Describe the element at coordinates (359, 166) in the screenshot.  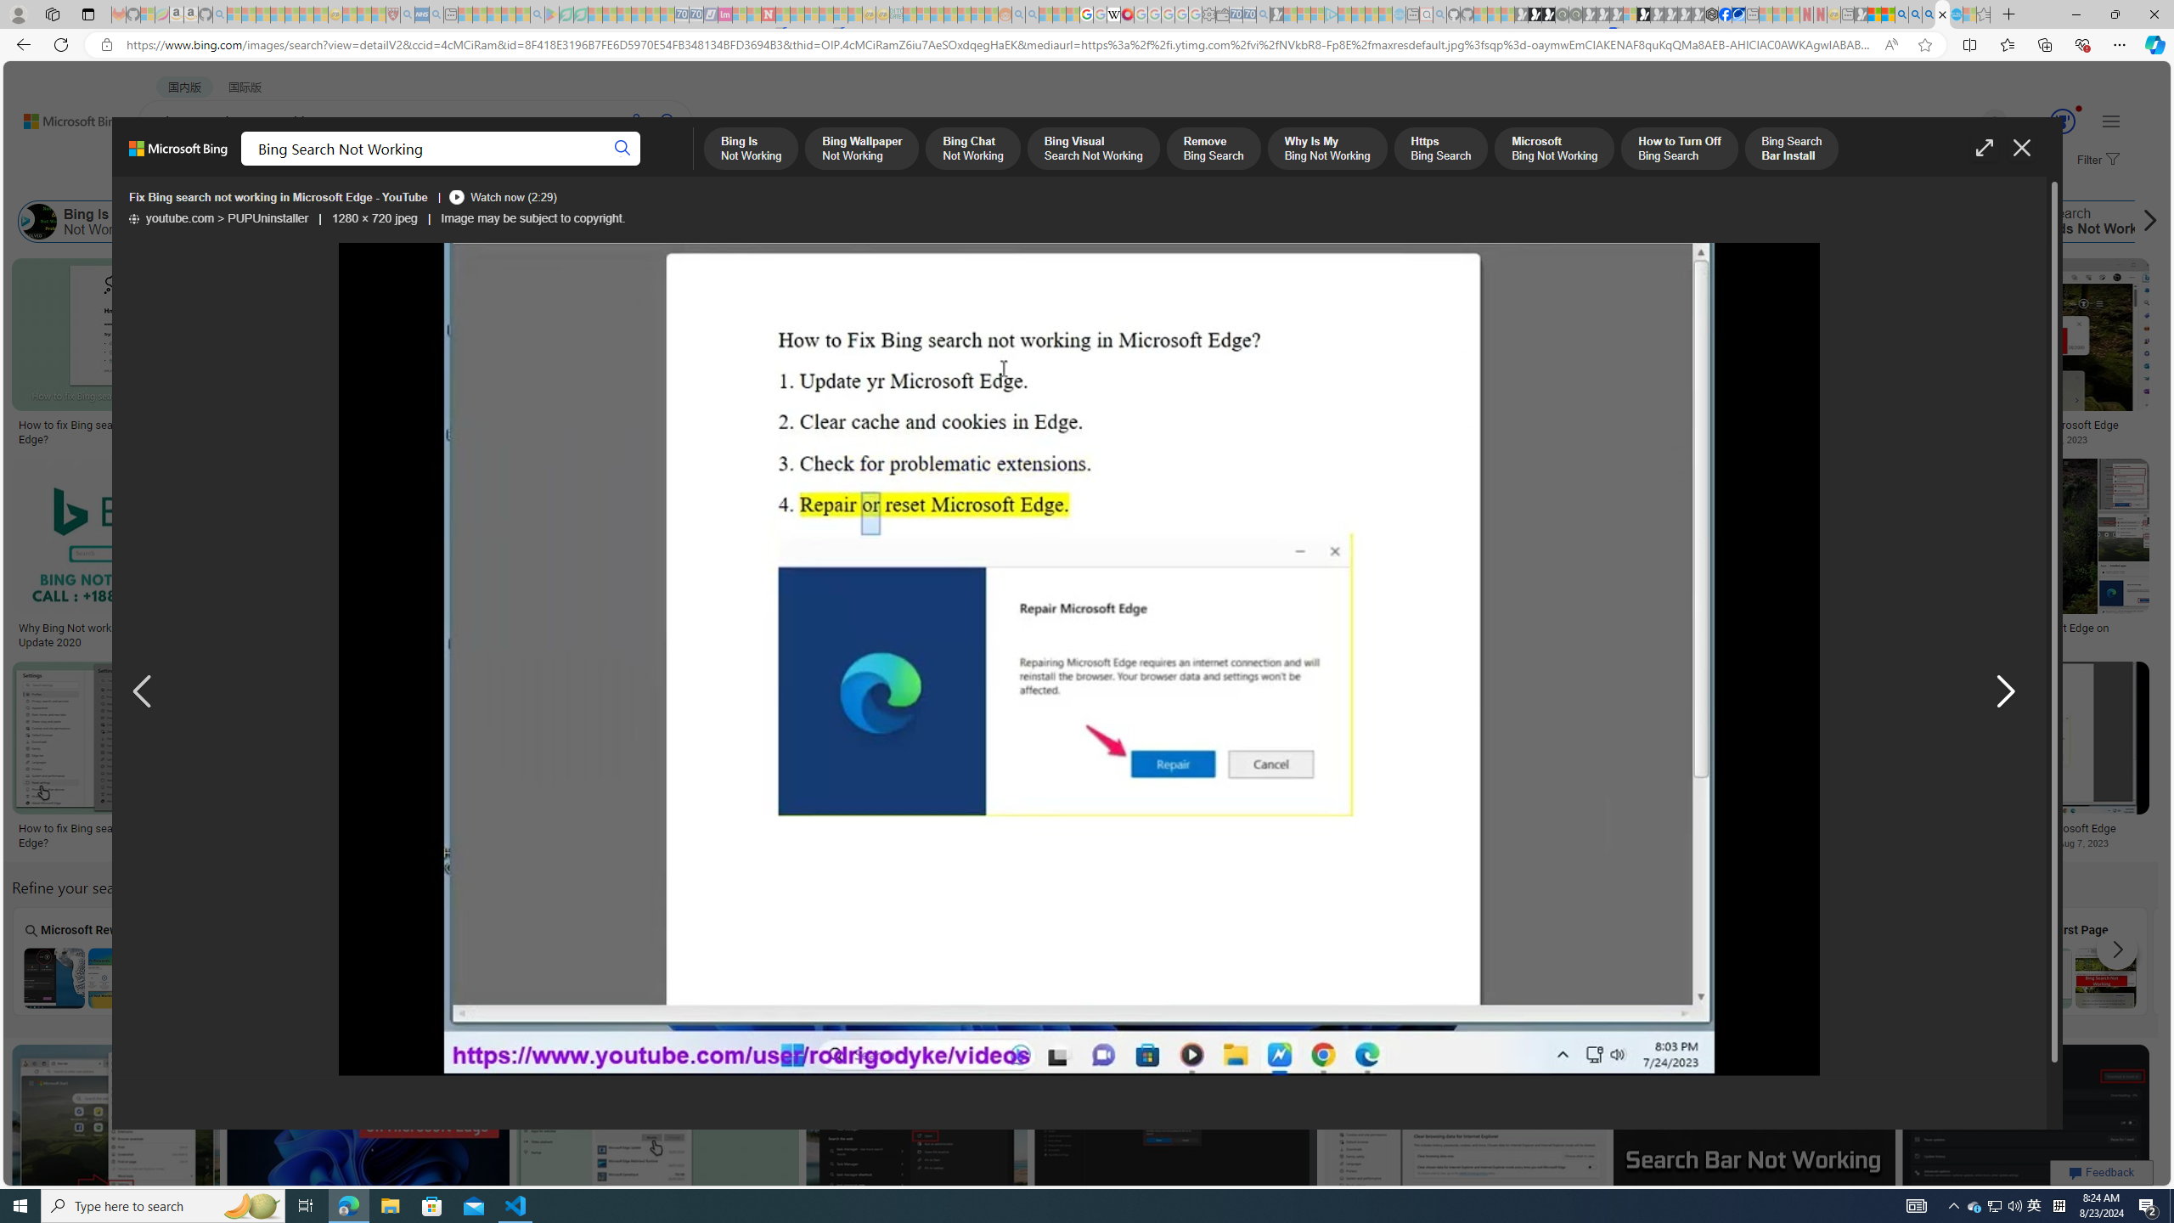
I see `Class: b_pri_nav_svg` at that location.